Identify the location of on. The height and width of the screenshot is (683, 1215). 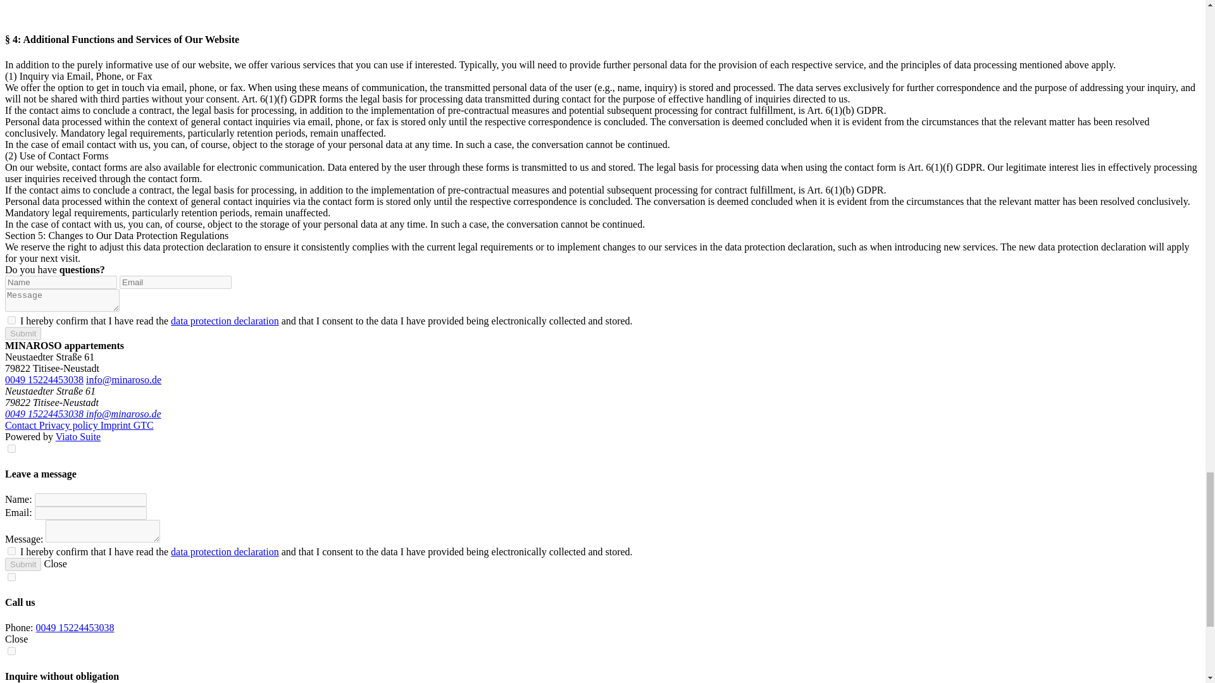
(11, 577).